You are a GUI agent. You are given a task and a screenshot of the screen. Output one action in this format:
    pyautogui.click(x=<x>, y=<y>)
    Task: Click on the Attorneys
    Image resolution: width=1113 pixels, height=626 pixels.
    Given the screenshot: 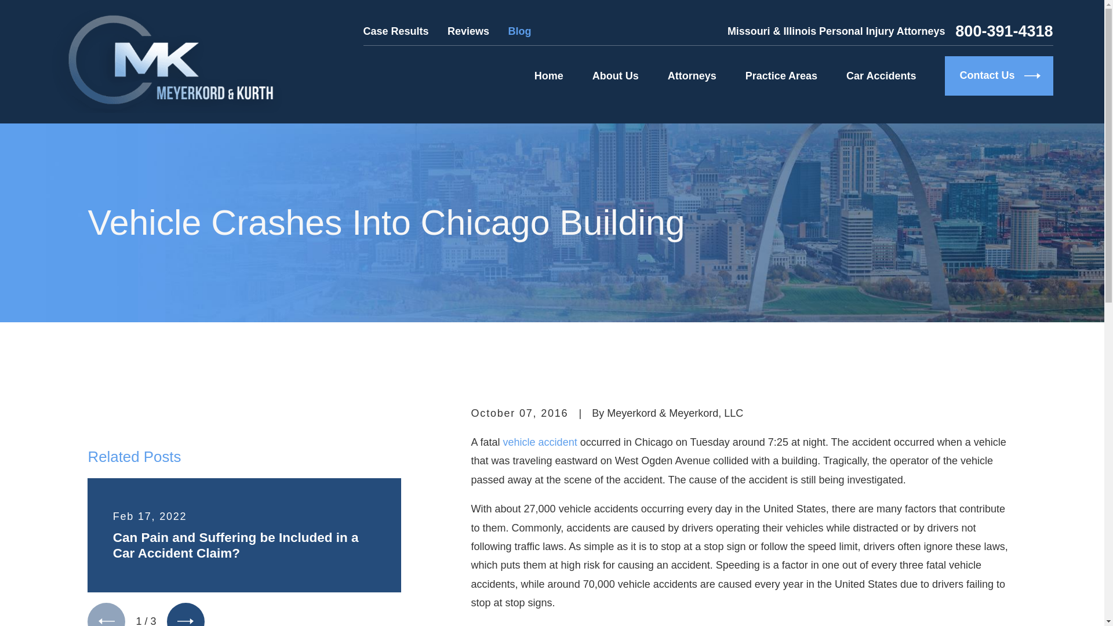 What is the action you would take?
    pyautogui.click(x=692, y=76)
    